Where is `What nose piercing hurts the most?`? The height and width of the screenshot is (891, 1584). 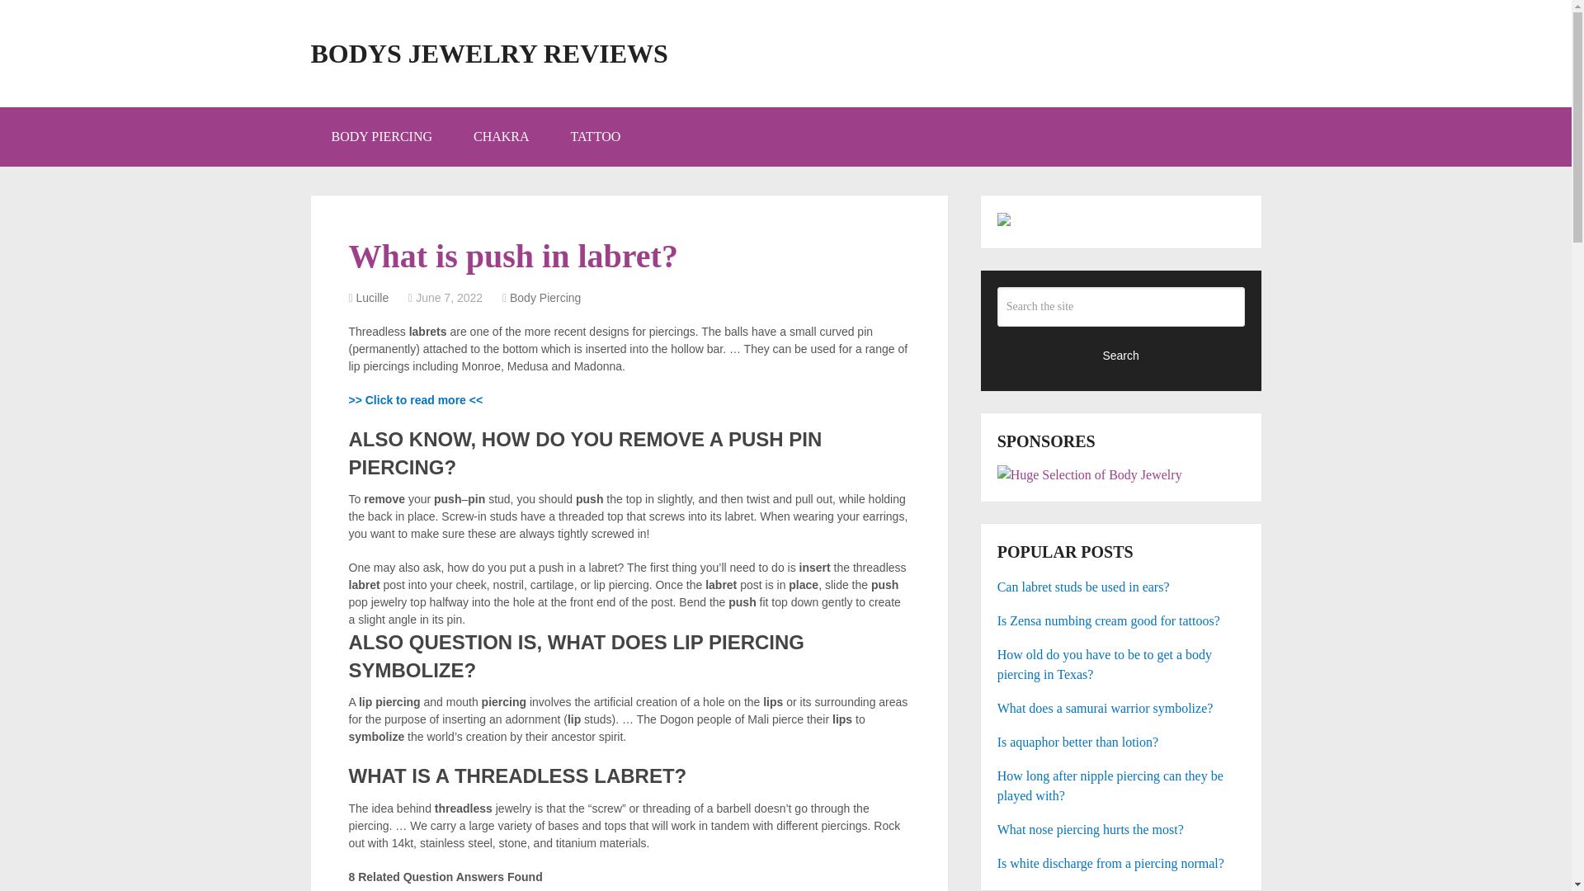
What nose piercing hurts the most? is located at coordinates (1121, 830).